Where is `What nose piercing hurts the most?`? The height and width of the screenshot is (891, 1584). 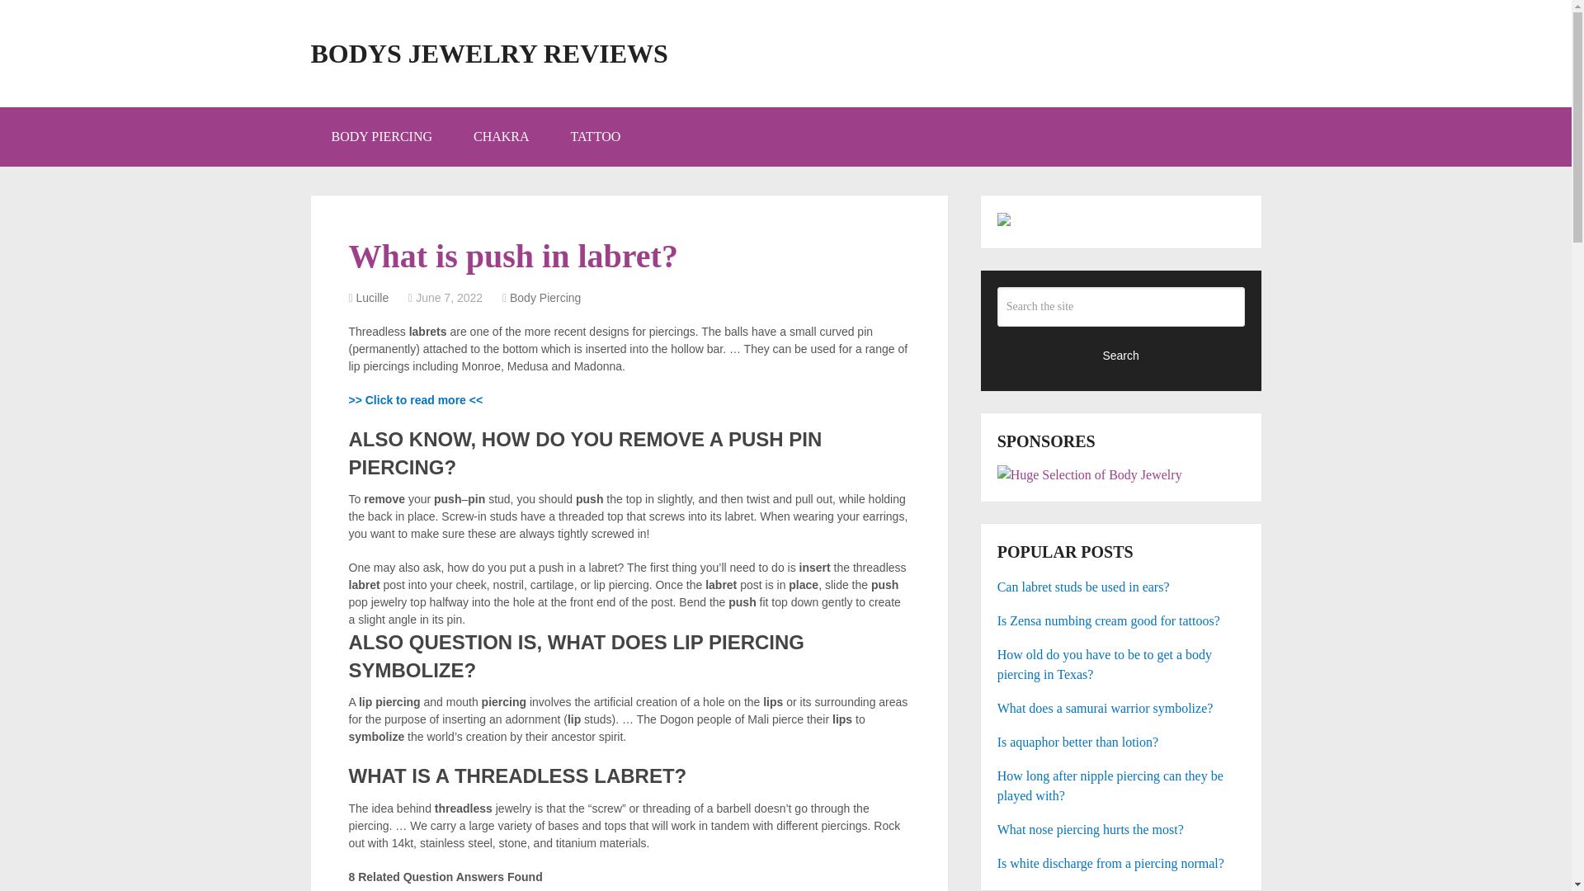
What nose piercing hurts the most? is located at coordinates (1121, 830).